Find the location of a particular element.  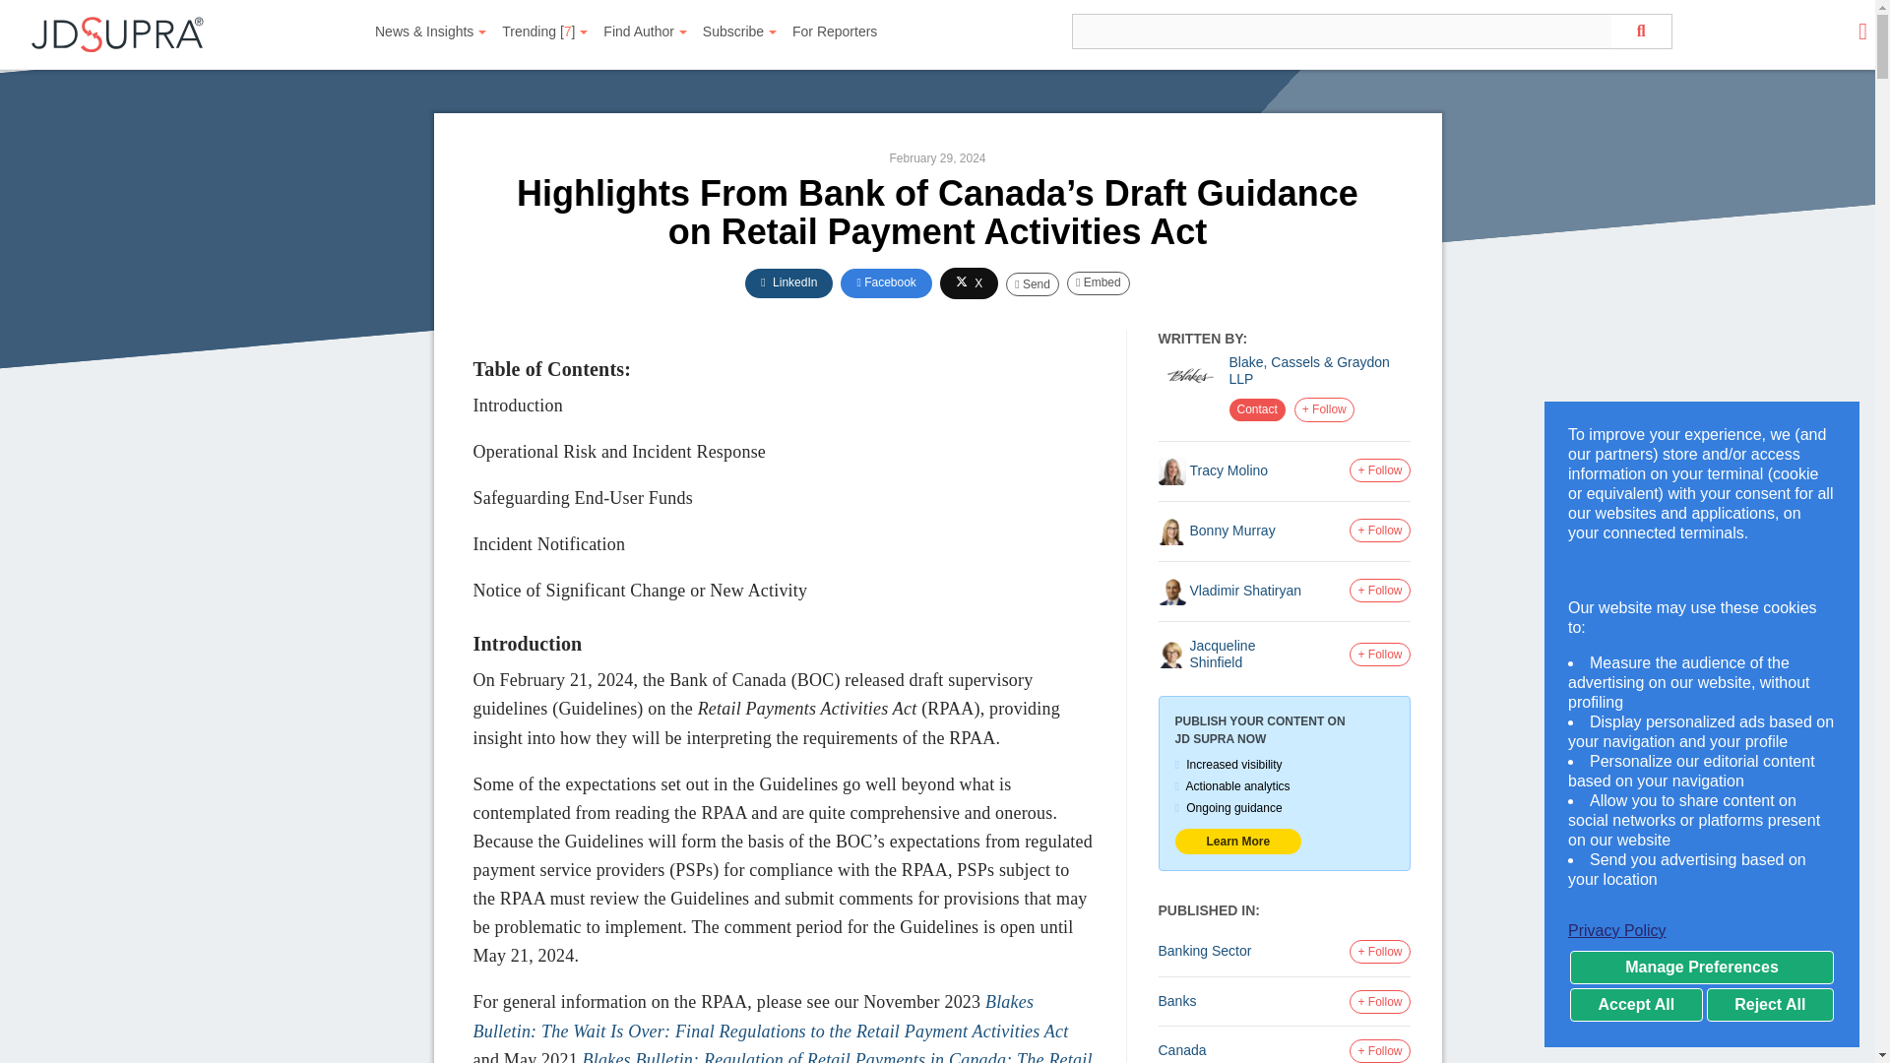

Reject All is located at coordinates (1770, 1004).